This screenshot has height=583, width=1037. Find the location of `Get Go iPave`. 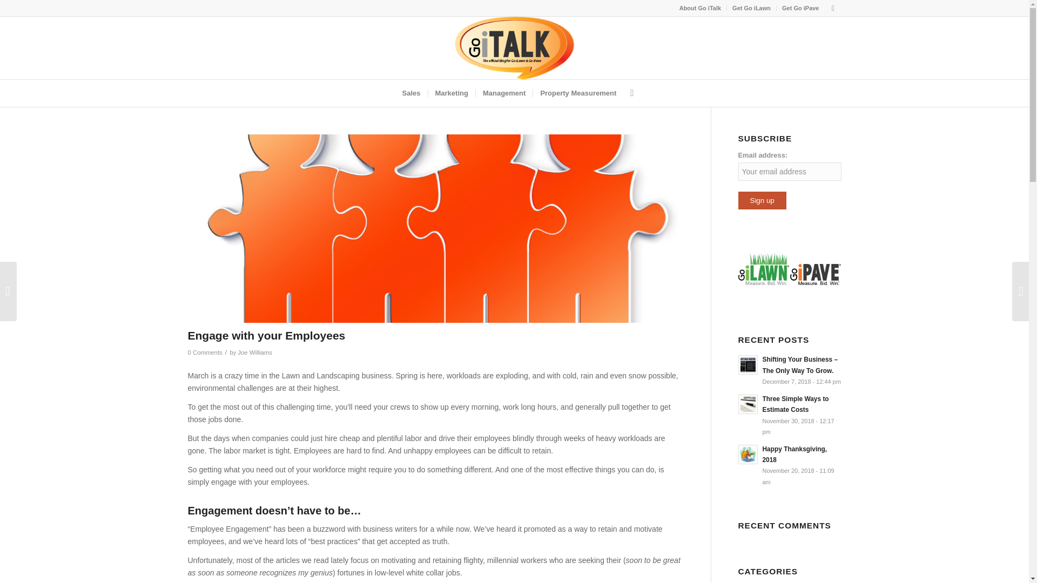

Get Go iPave is located at coordinates (800, 8).